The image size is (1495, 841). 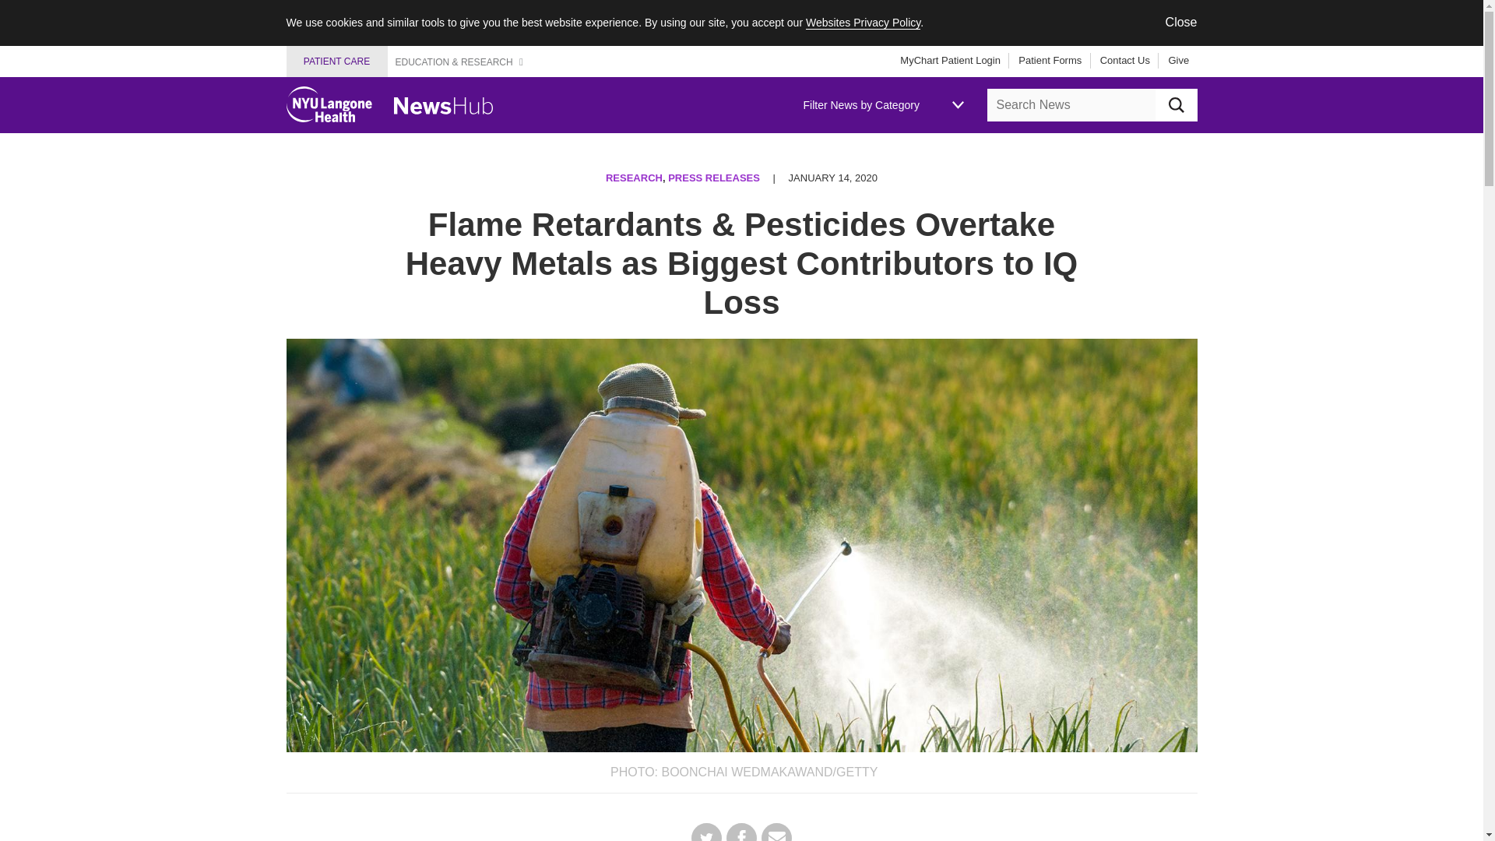 I want to click on Close, so click(x=1181, y=22).